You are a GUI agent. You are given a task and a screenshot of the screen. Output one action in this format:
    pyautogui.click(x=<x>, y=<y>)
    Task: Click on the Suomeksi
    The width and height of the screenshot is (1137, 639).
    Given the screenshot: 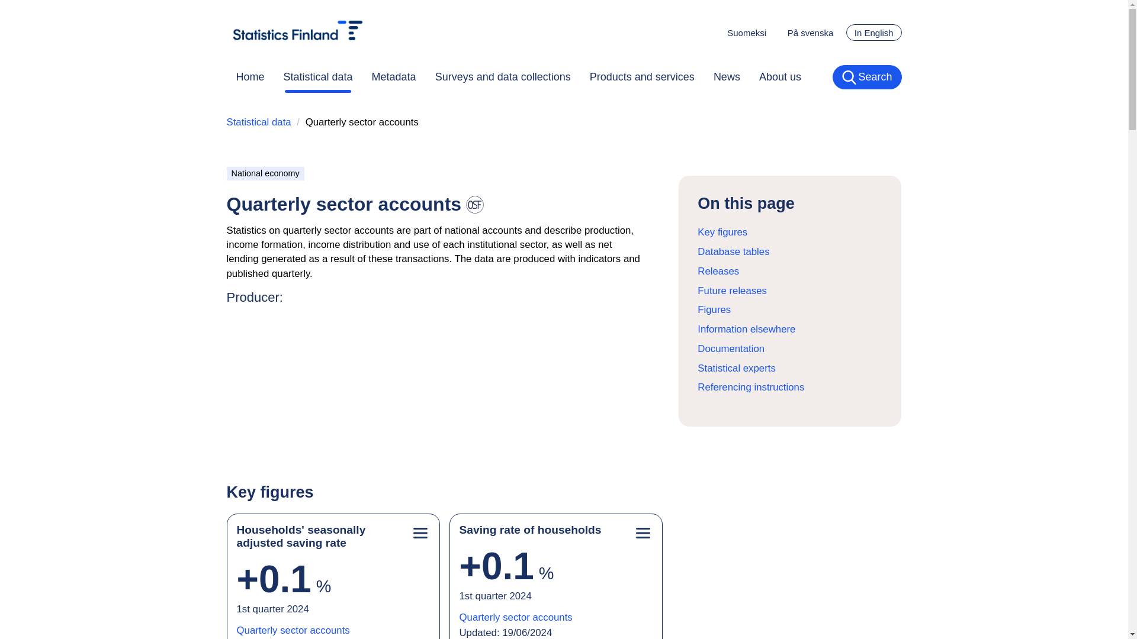 What is the action you would take?
    pyautogui.click(x=746, y=33)
    